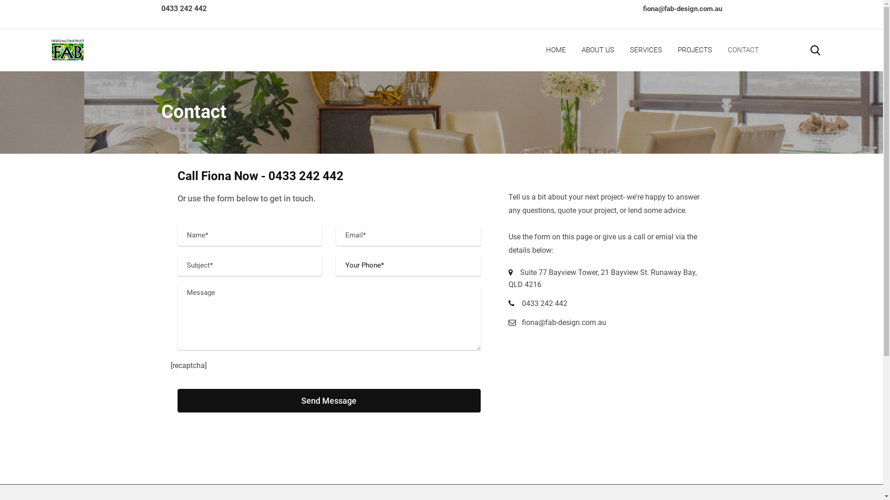 The height and width of the screenshot is (500, 890). What do you see at coordinates (744, 50) in the screenshot?
I see `CONTACT` at bounding box center [744, 50].